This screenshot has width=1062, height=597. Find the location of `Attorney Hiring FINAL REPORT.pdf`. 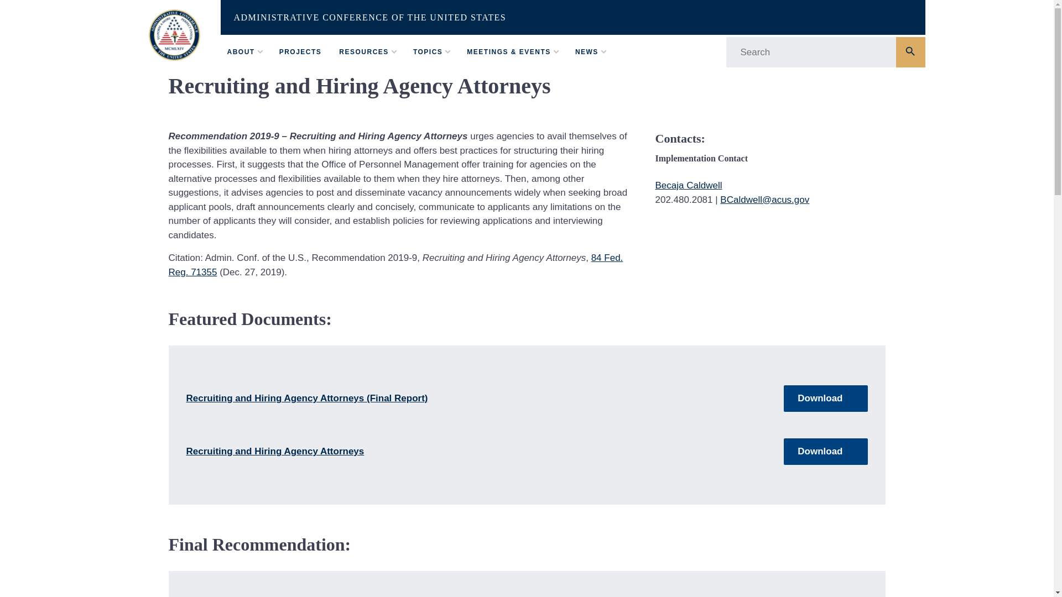

Attorney Hiring FINAL REPORT.pdf is located at coordinates (825, 398).